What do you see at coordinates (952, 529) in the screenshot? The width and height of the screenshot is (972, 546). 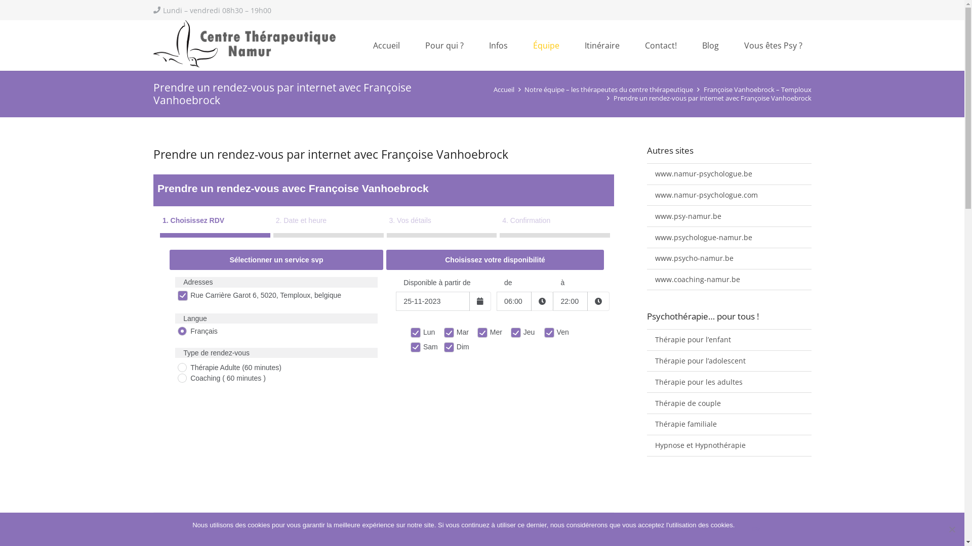 I see `No` at bounding box center [952, 529].